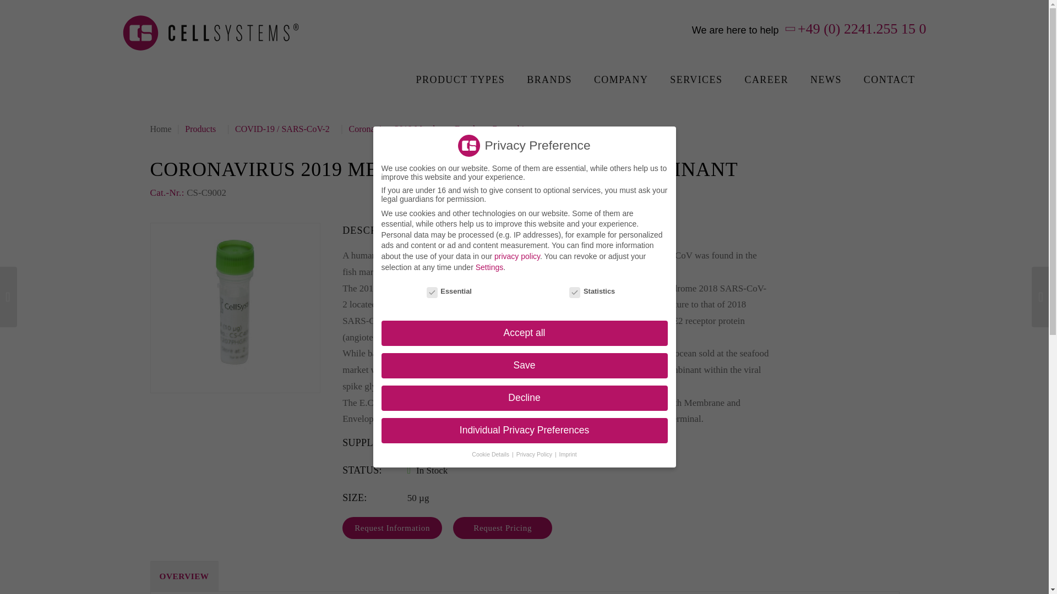 The height and width of the screenshot is (594, 1057). I want to click on Request Information, so click(392, 527).